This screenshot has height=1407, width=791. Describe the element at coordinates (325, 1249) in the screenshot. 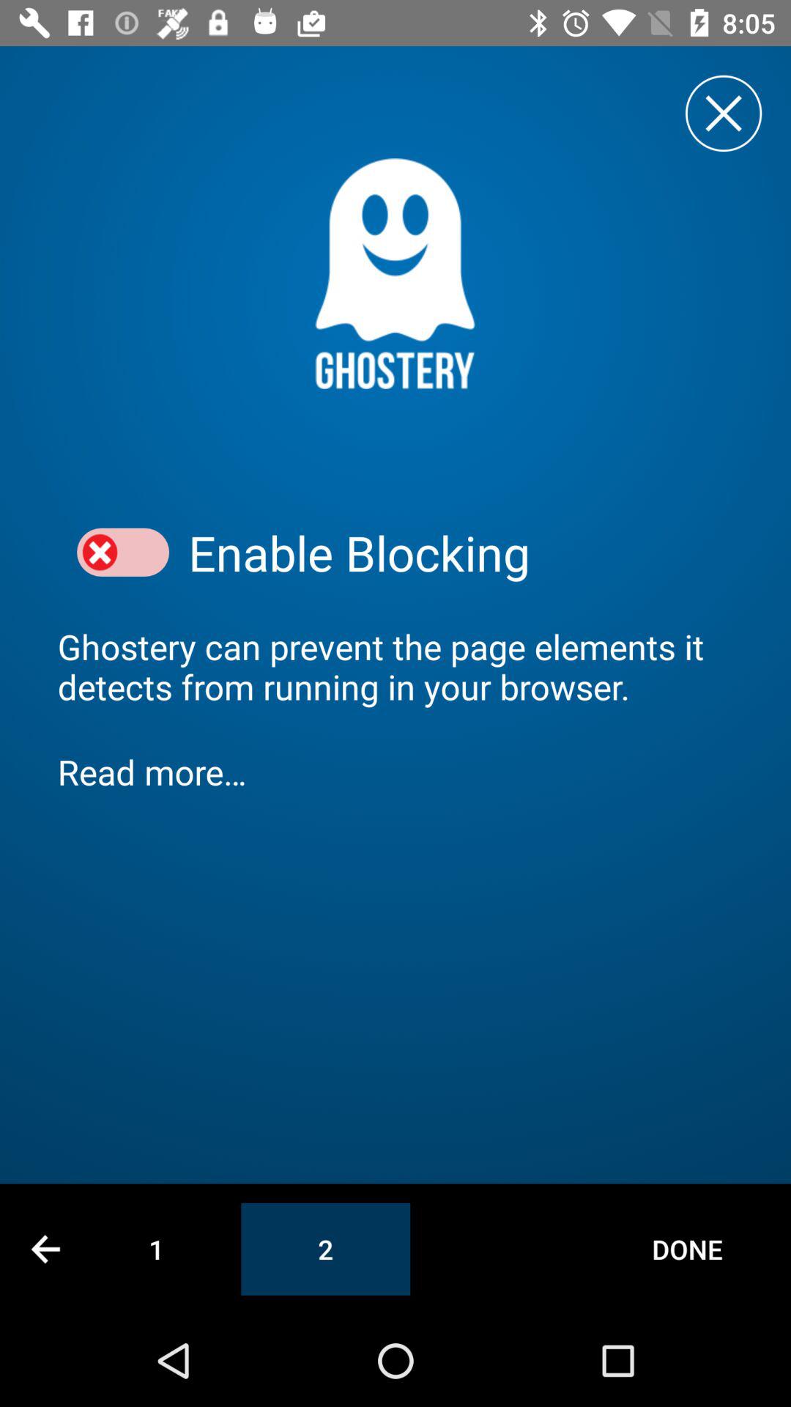

I see `choose item to the left of done item` at that location.